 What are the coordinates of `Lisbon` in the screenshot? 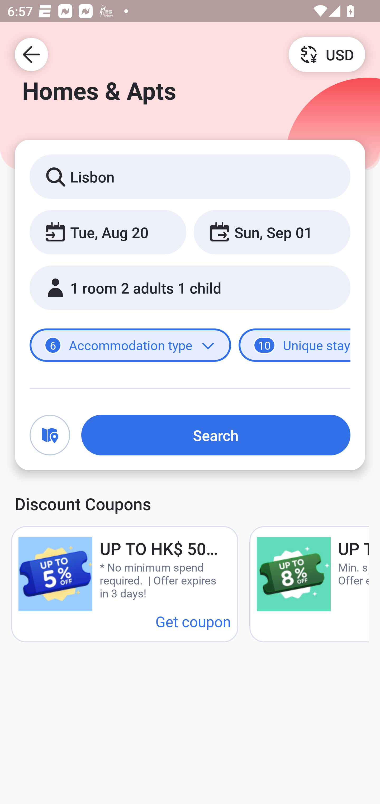 It's located at (190, 176).